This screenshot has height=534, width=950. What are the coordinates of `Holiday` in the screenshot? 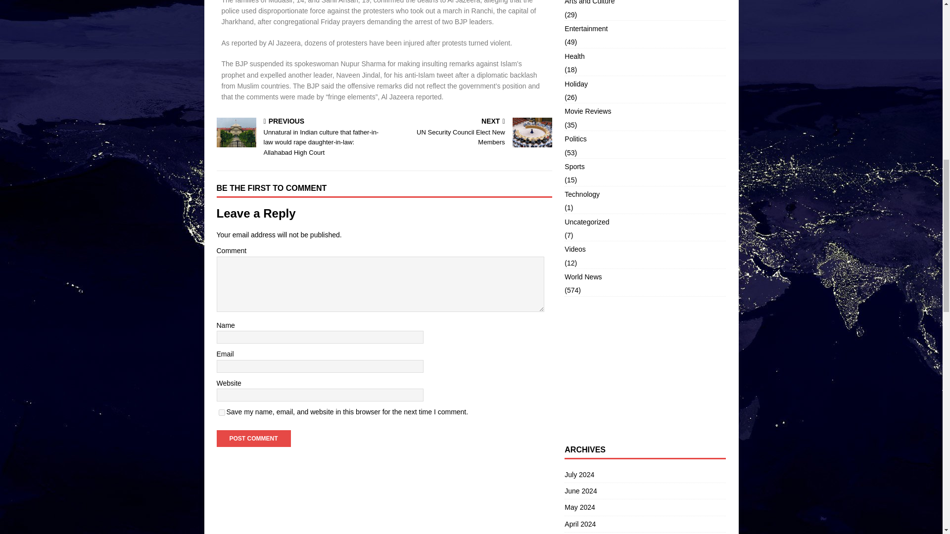 It's located at (645, 249).